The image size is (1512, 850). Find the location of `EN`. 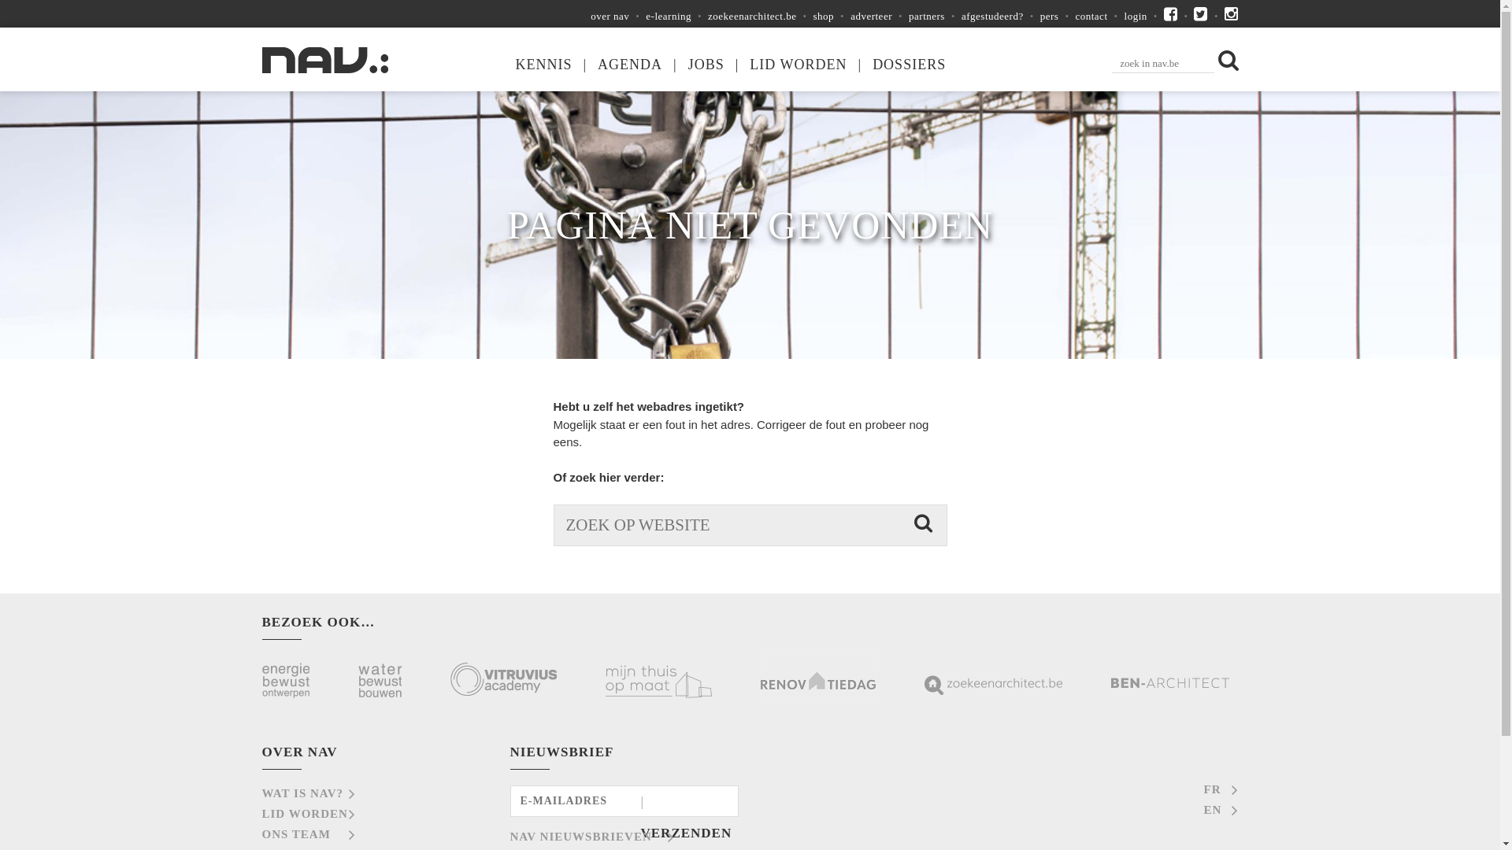

EN is located at coordinates (1221, 809).